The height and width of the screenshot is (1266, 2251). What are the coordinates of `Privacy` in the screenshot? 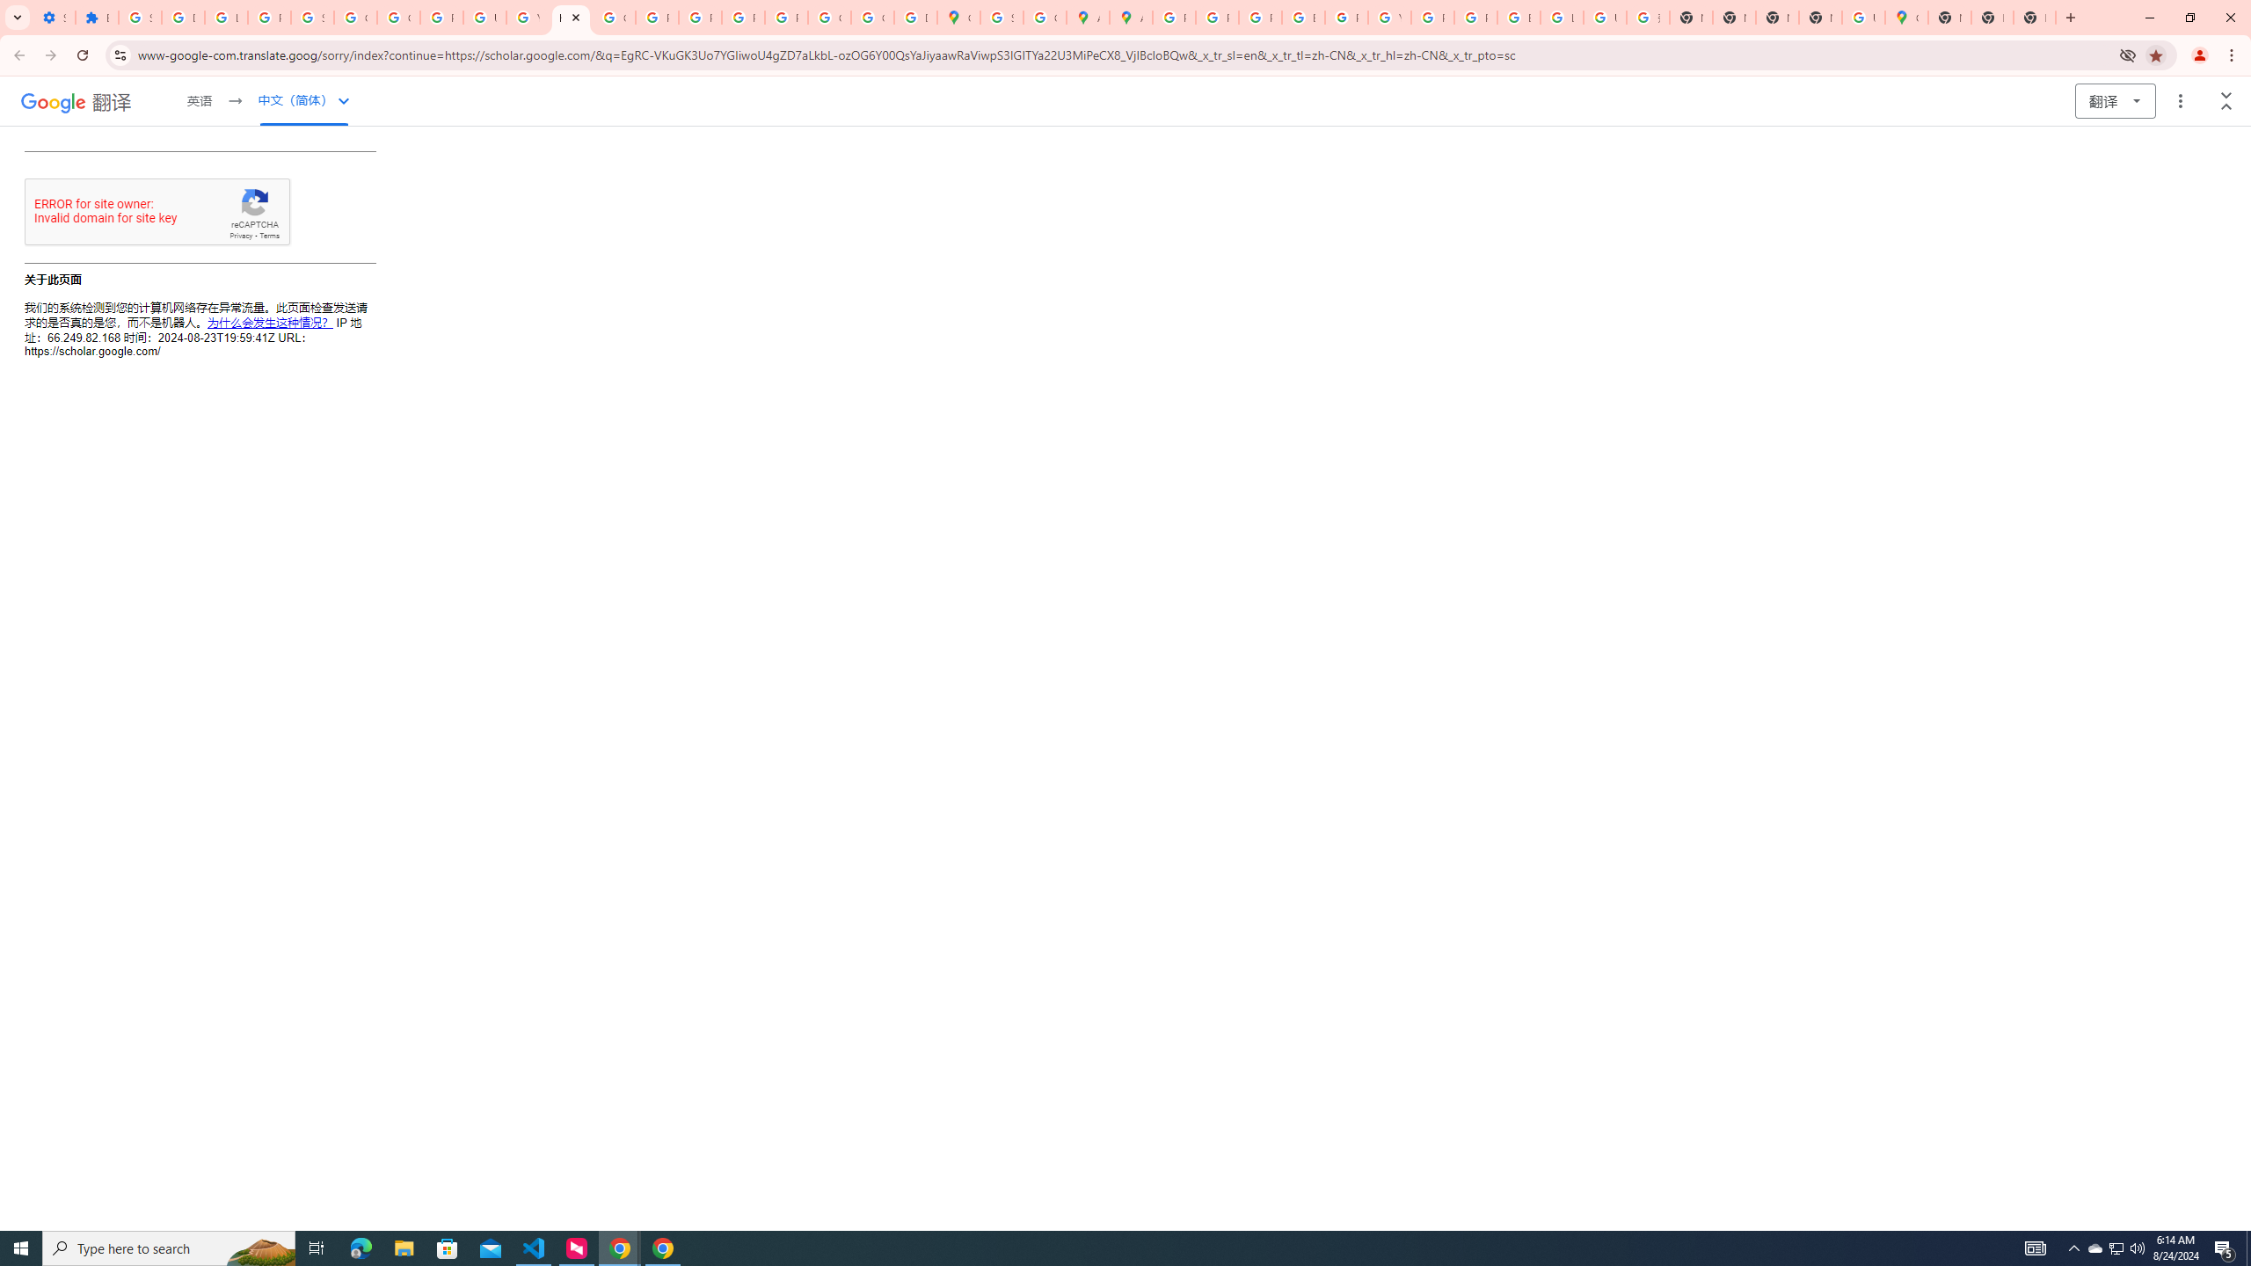 It's located at (242, 236).